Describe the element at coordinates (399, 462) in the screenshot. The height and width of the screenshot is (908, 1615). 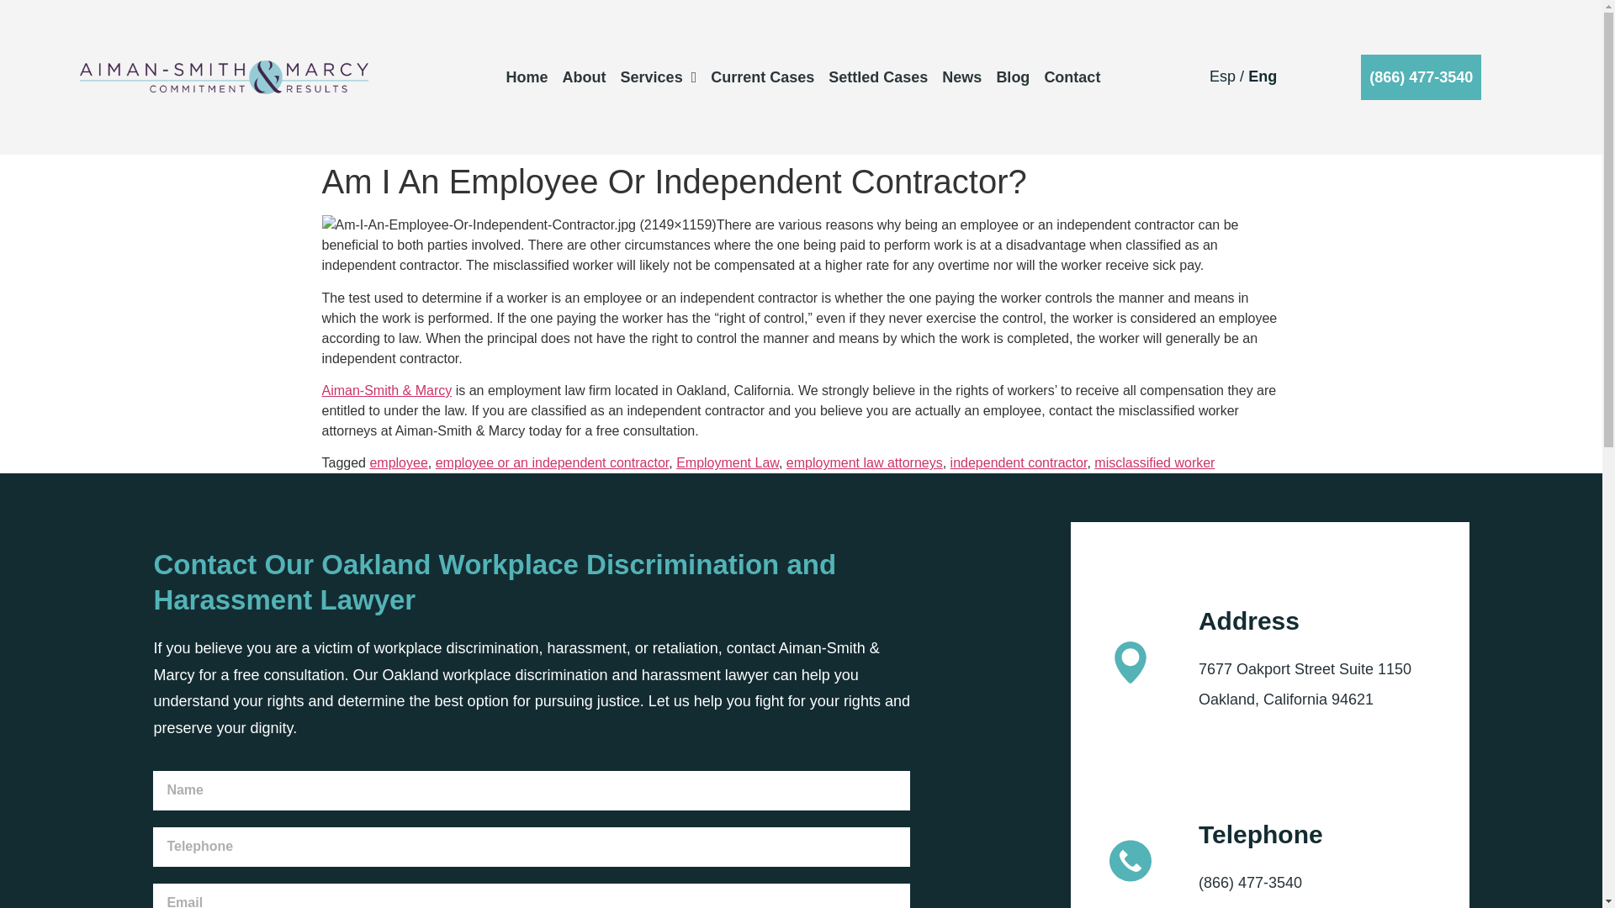
I see `employee` at that location.